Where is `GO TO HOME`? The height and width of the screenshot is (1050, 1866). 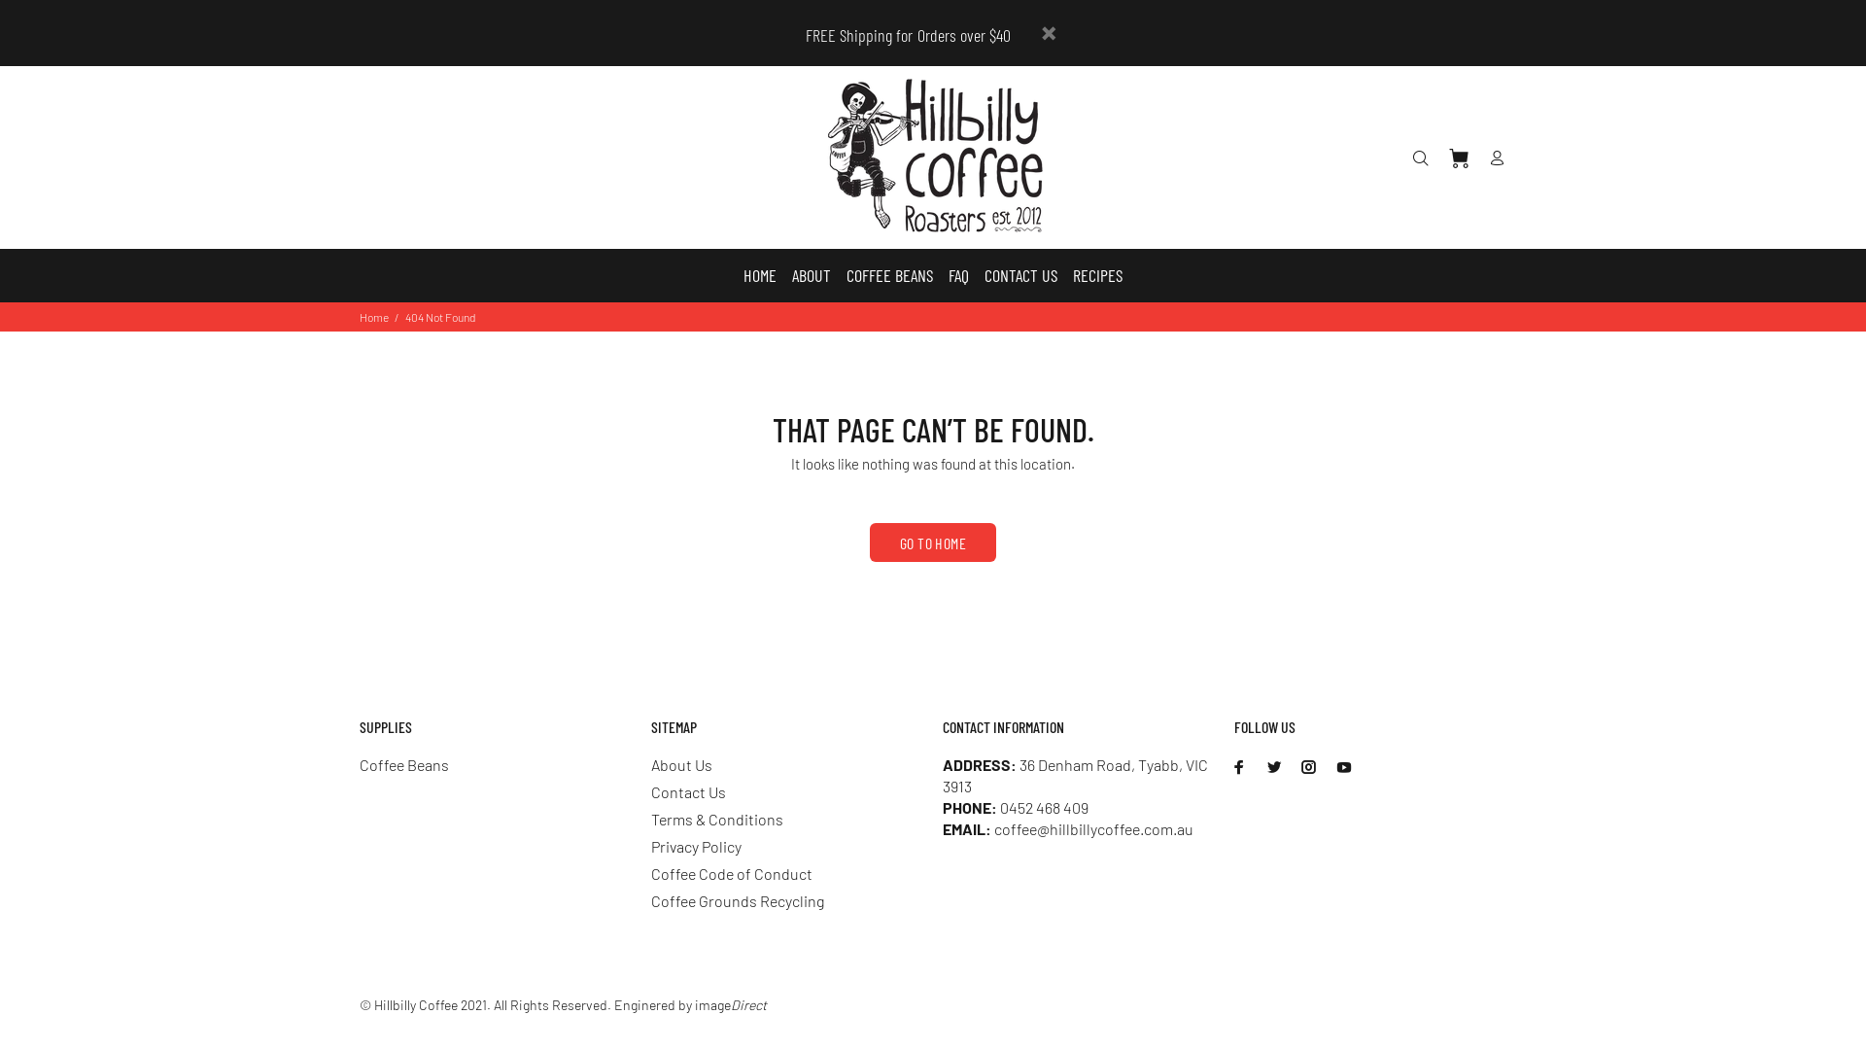
GO TO HOME is located at coordinates (933, 542).